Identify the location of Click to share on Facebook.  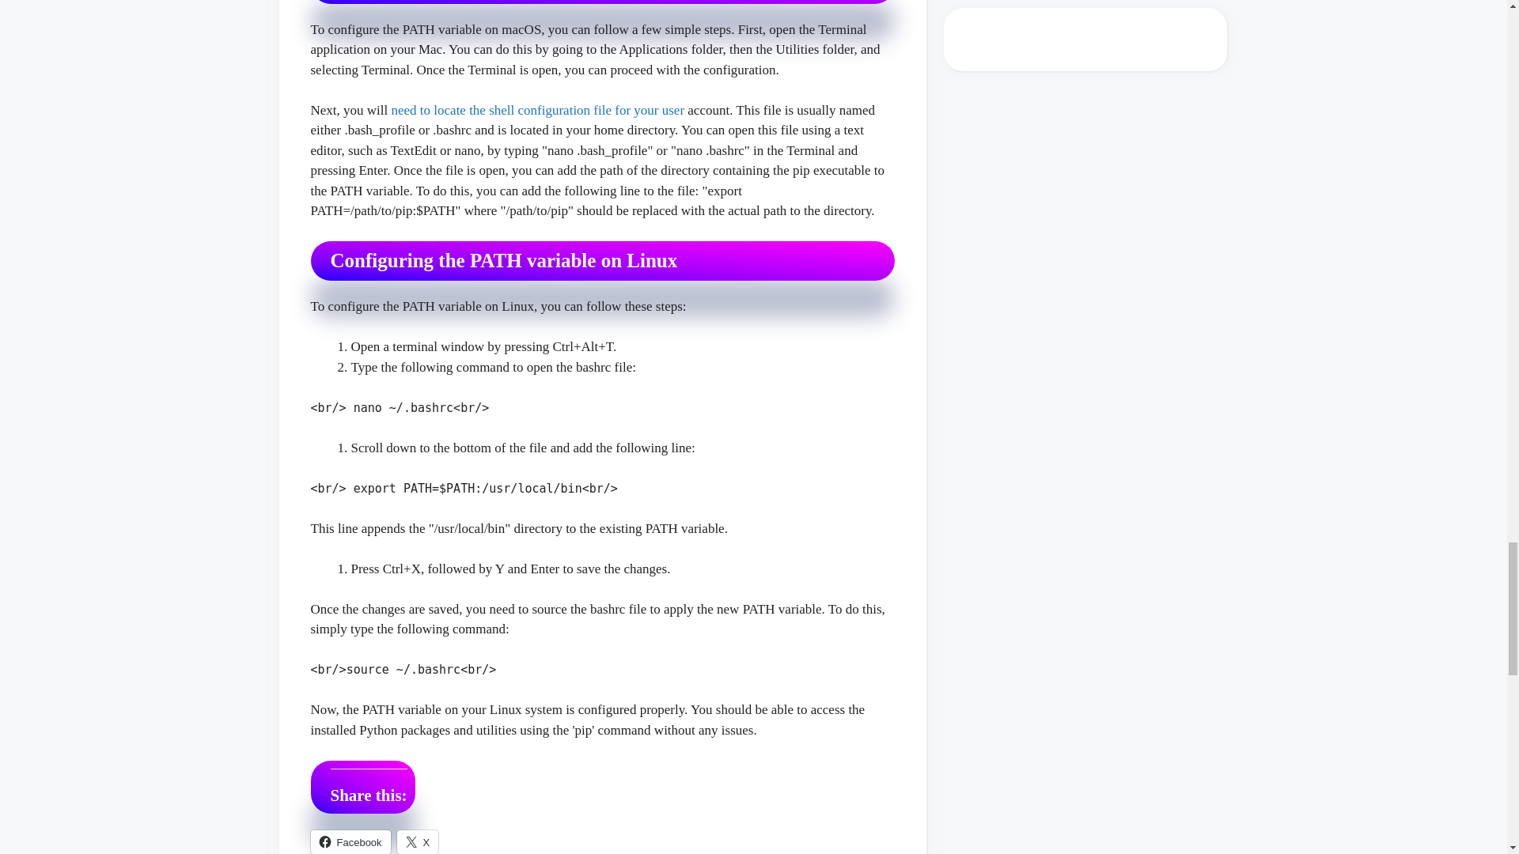
(350, 841).